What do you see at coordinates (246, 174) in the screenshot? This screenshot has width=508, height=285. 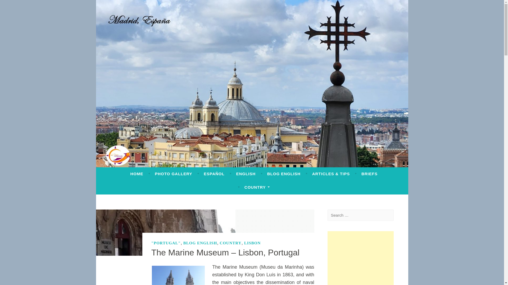 I see `ENGLISH` at bounding box center [246, 174].